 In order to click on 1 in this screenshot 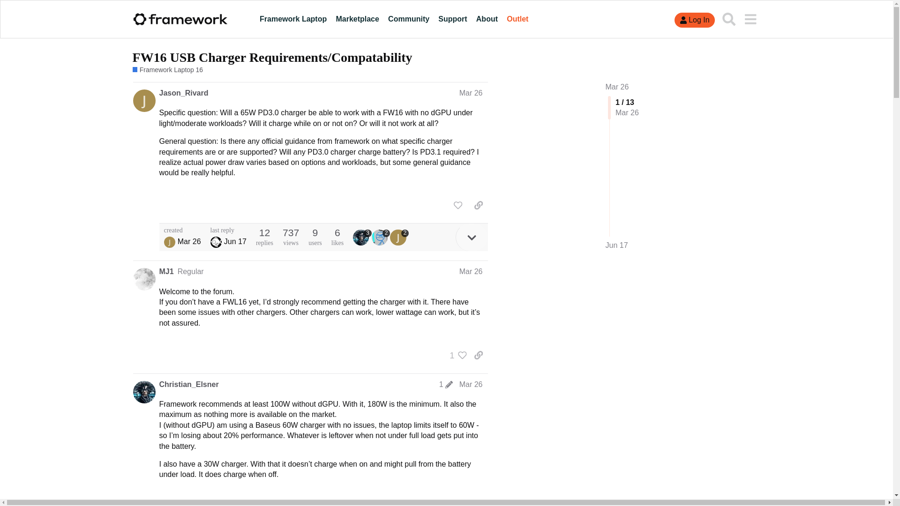, I will do `click(446, 385)`.